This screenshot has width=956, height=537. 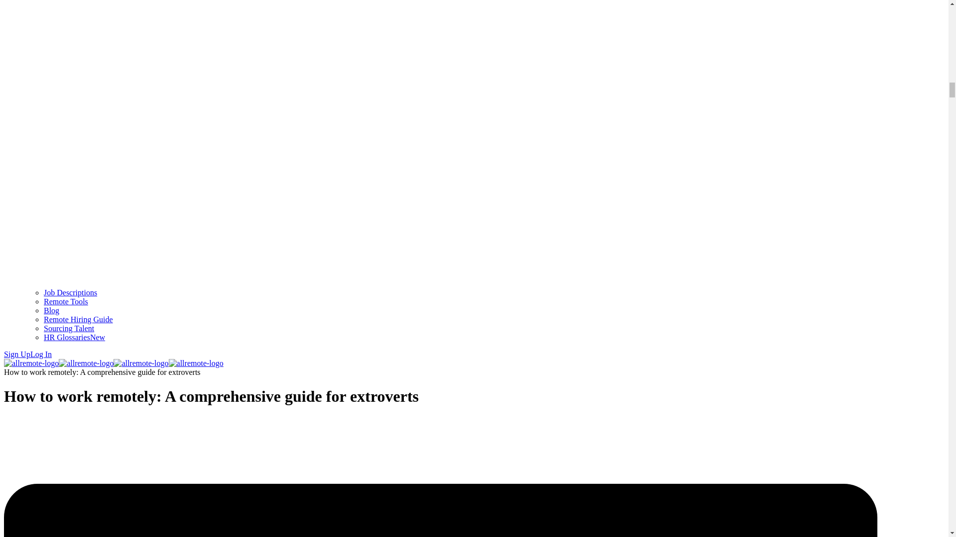 What do you see at coordinates (17, 354) in the screenshot?
I see `Sign Up` at bounding box center [17, 354].